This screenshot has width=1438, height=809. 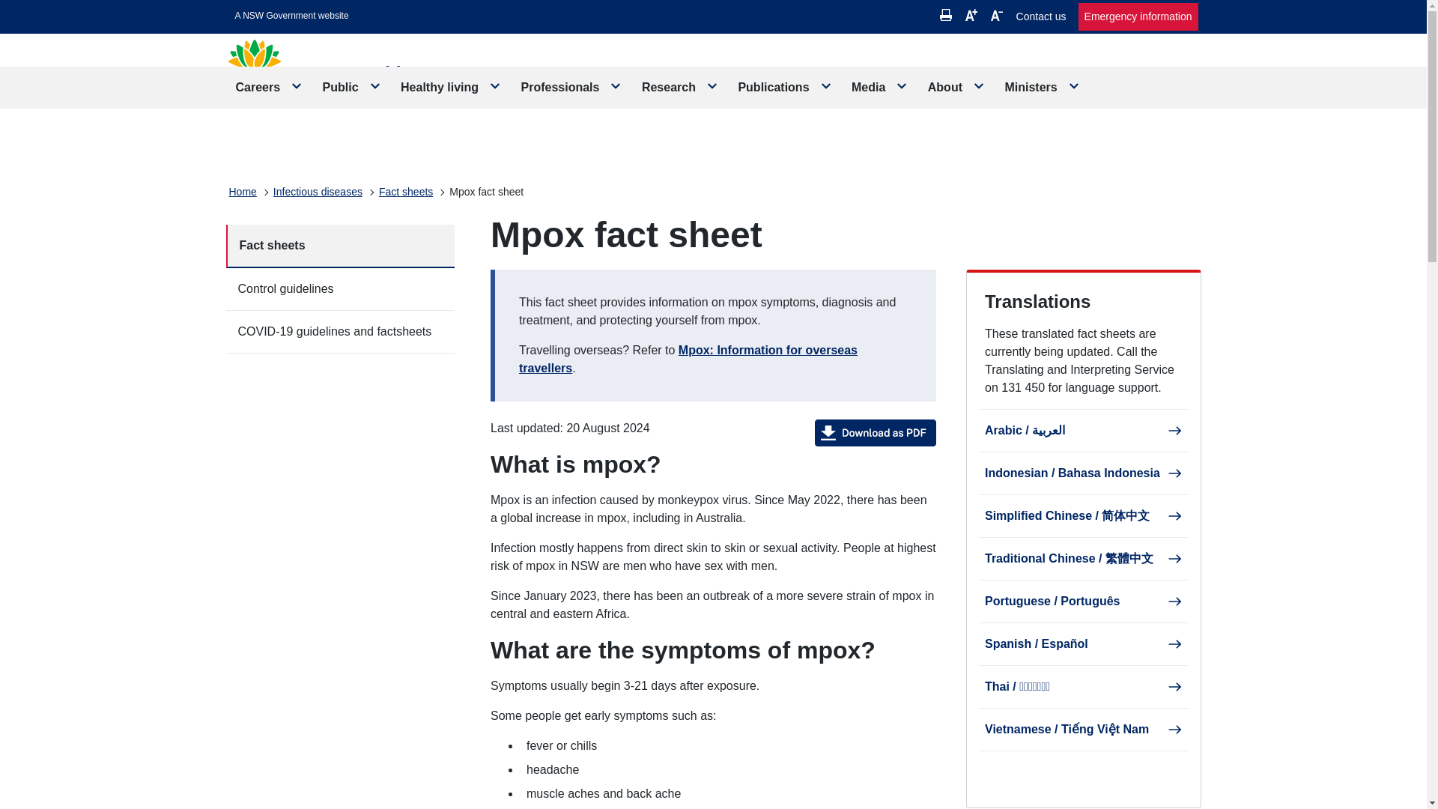 What do you see at coordinates (343, 78) in the screenshot?
I see `Go to homepage` at bounding box center [343, 78].